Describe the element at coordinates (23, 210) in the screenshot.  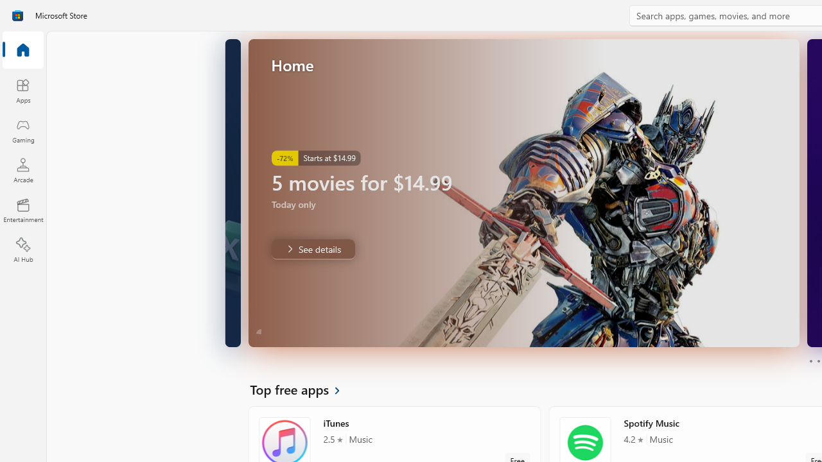
I see `Entertainment` at that location.